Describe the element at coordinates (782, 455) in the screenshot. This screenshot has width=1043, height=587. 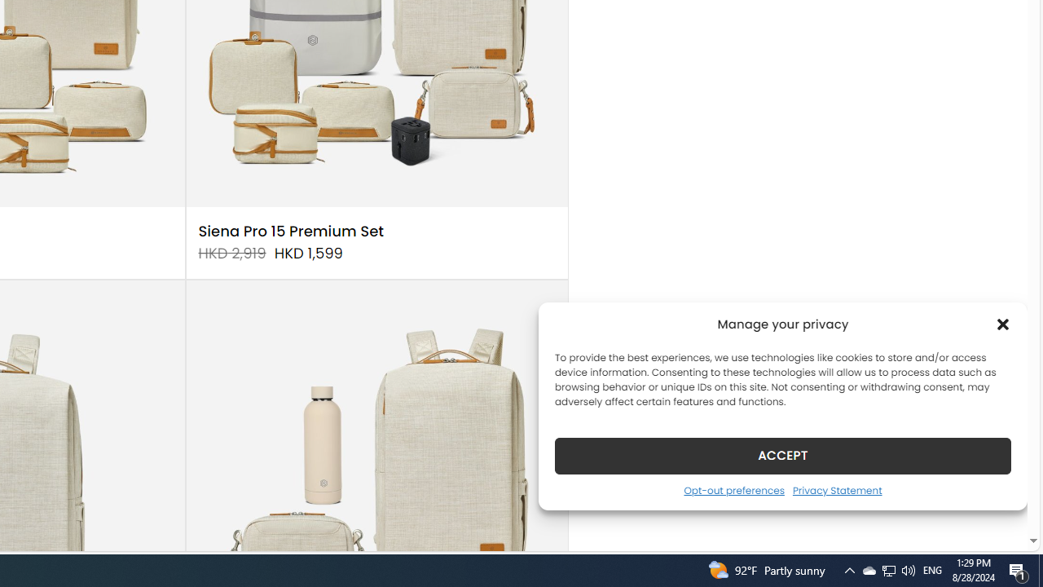
I see `ACCEPT` at that location.